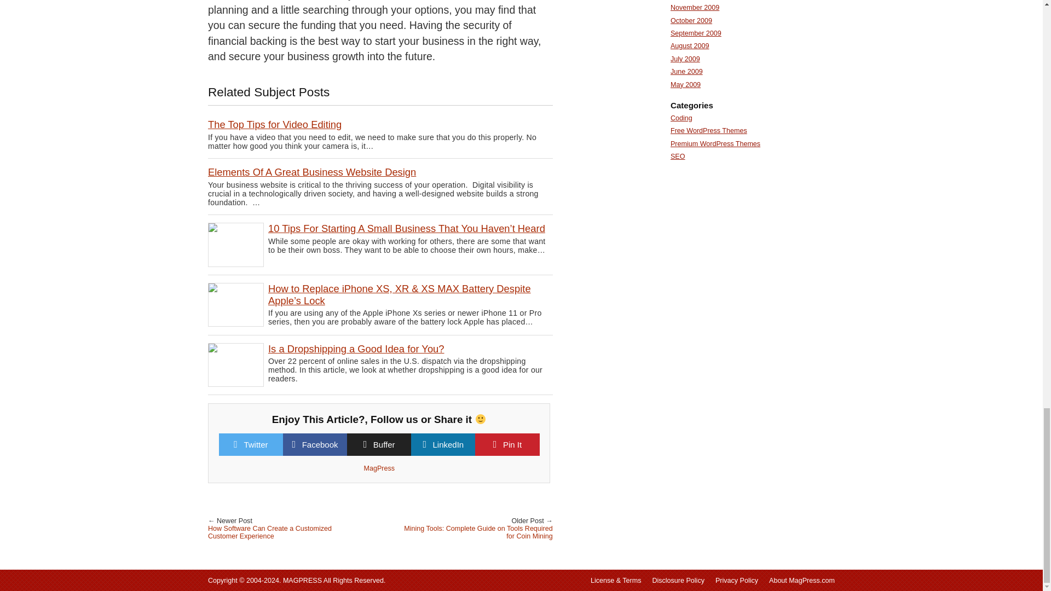  What do you see at coordinates (384, 444) in the screenshot?
I see `Buffer` at bounding box center [384, 444].